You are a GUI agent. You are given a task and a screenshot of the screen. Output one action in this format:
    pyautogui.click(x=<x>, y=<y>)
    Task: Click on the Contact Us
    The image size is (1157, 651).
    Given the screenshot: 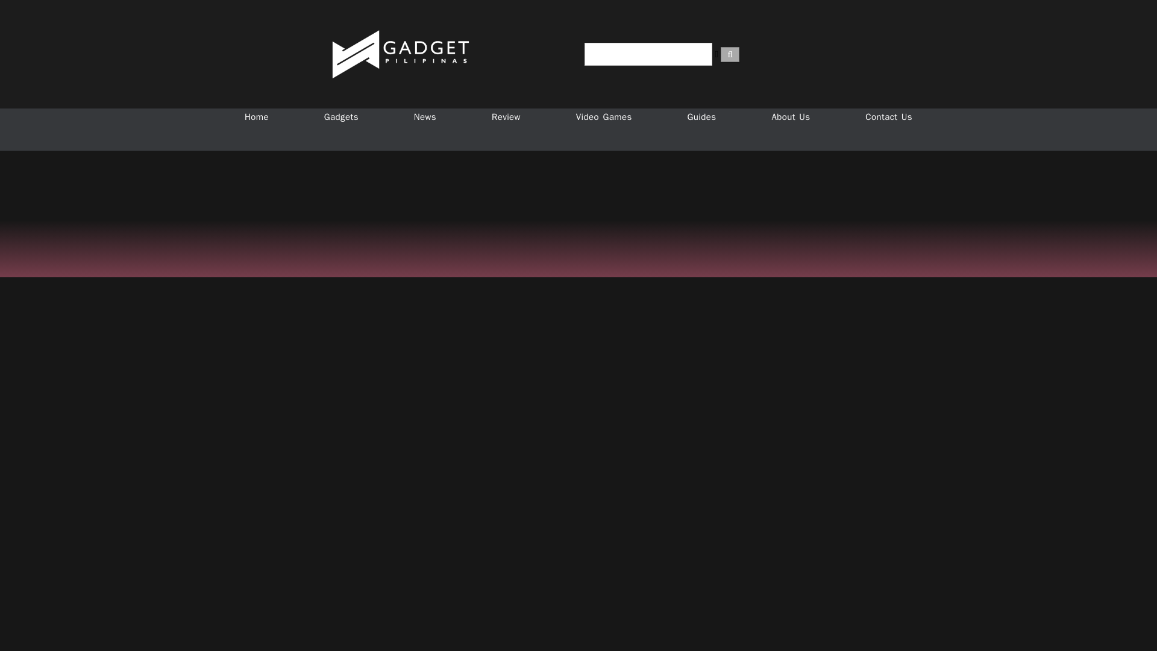 What is the action you would take?
    pyautogui.click(x=888, y=117)
    